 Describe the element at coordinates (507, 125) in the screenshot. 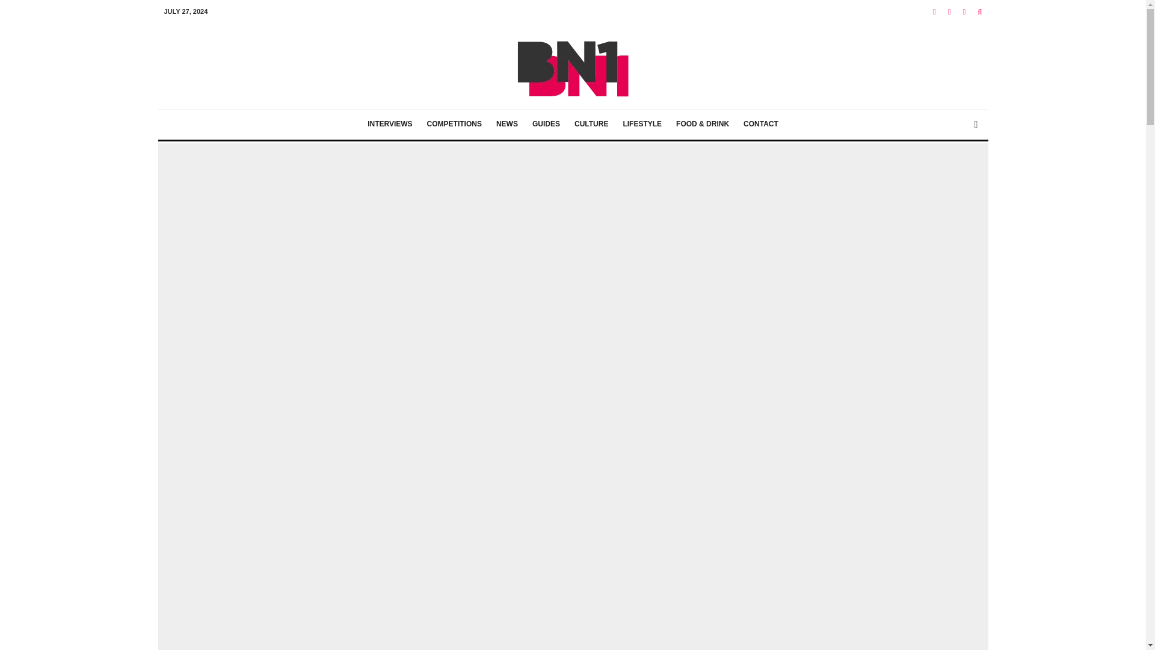

I see `NEWS` at that location.